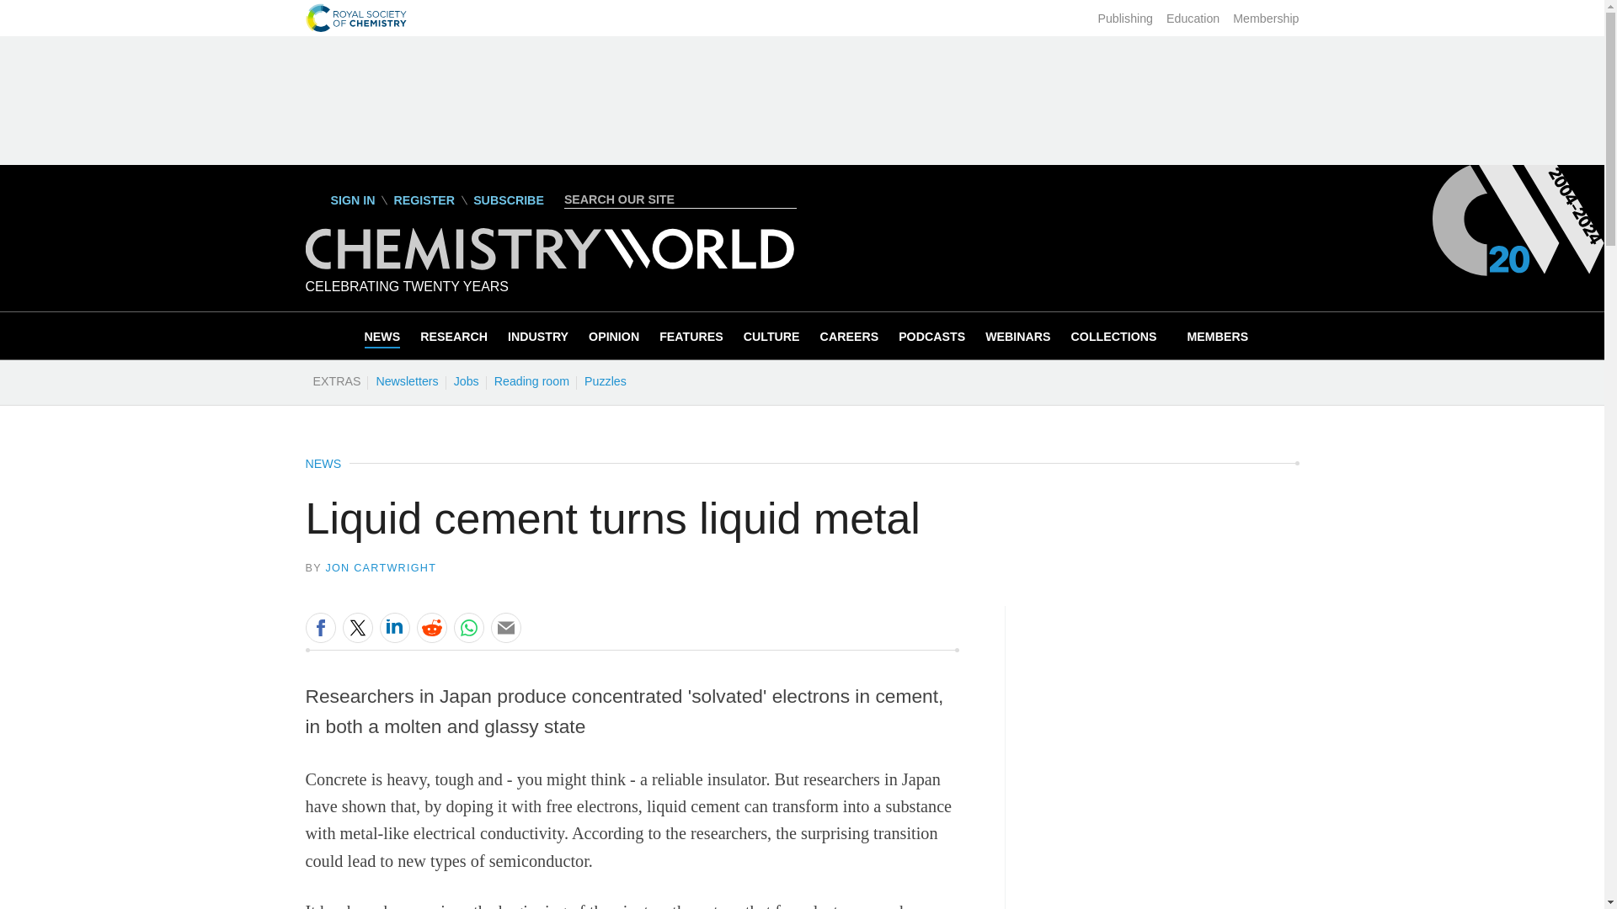 The image size is (1617, 909). What do you see at coordinates (549, 265) in the screenshot?
I see `Chemistry World` at bounding box center [549, 265].